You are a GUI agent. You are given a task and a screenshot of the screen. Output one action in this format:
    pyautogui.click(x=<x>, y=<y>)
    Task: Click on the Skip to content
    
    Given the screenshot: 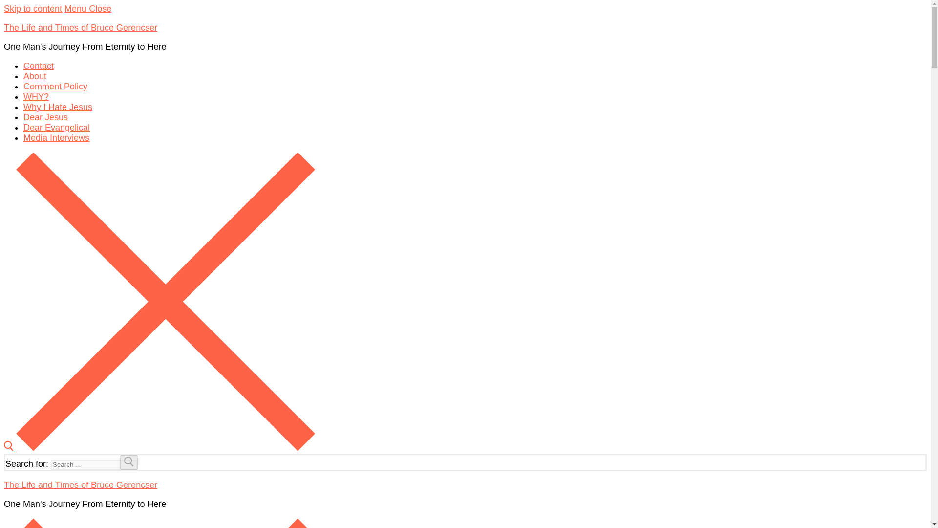 What is the action you would take?
    pyautogui.click(x=32, y=9)
    